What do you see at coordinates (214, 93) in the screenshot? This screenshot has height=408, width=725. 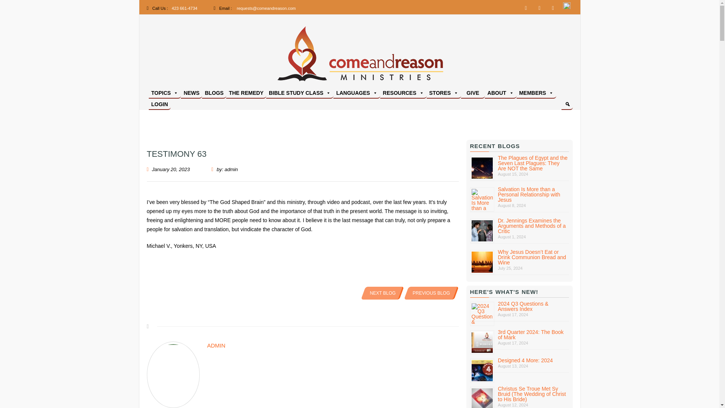 I see `BLOGS` at bounding box center [214, 93].